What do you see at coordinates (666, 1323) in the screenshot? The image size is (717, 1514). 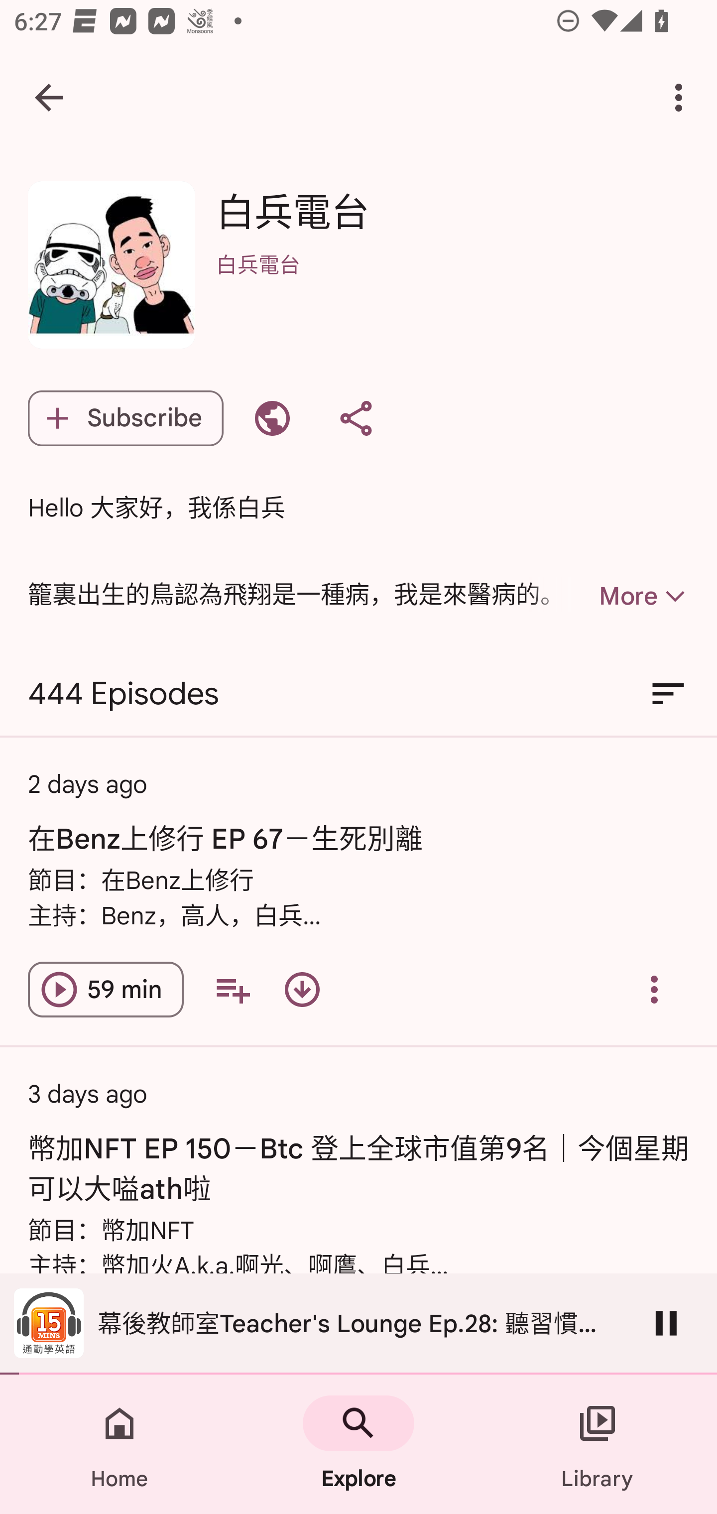 I see `Pause` at bounding box center [666, 1323].